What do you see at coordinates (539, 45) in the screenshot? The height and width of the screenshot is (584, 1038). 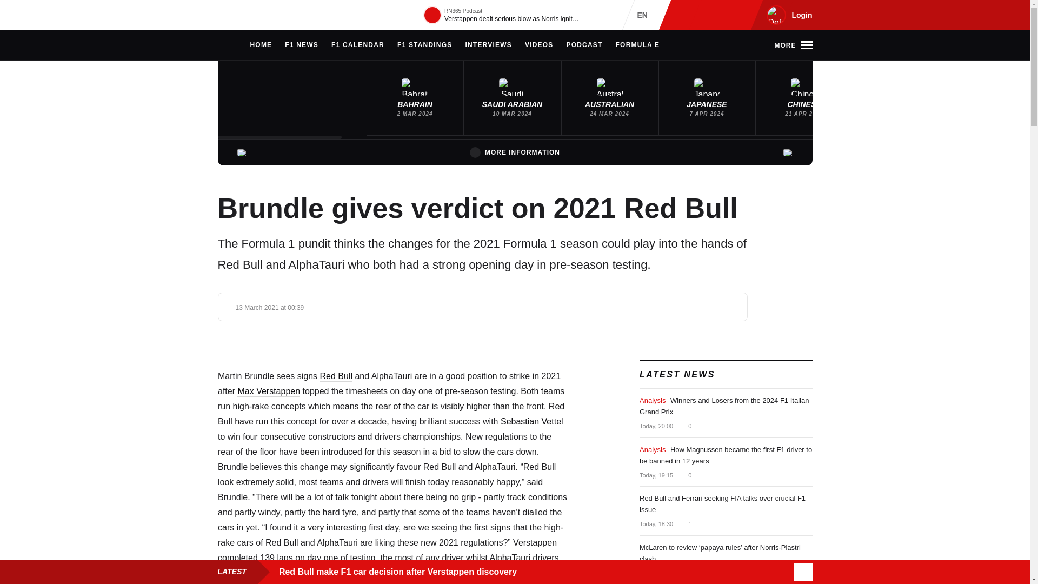 I see `VIDEOS` at bounding box center [539, 45].